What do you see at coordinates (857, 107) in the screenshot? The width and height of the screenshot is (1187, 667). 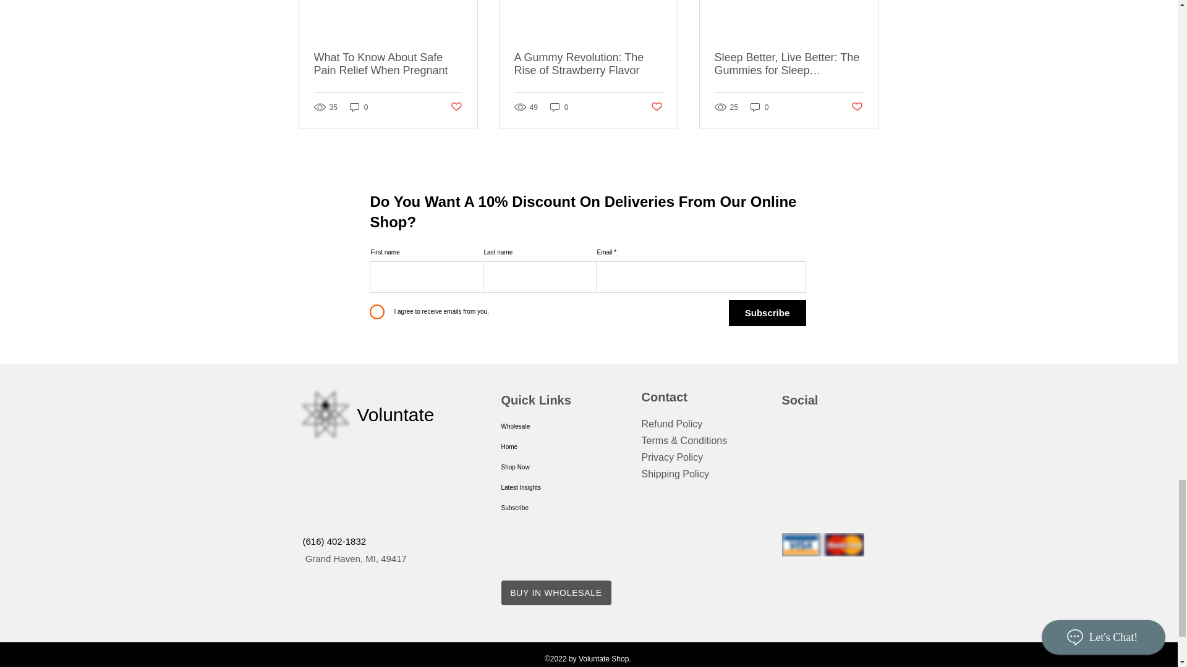 I see `Post not marked as liked` at bounding box center [857, 107].